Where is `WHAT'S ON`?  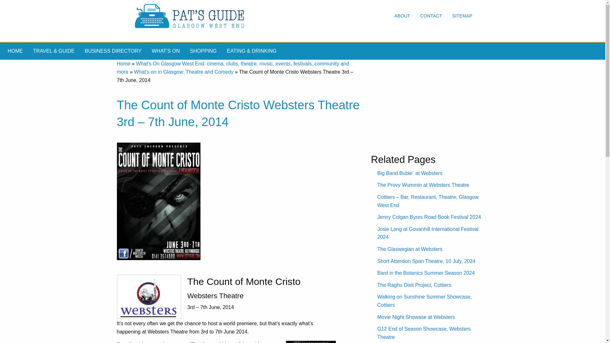
WHAT'S ON is located at coordinates (166, 51).